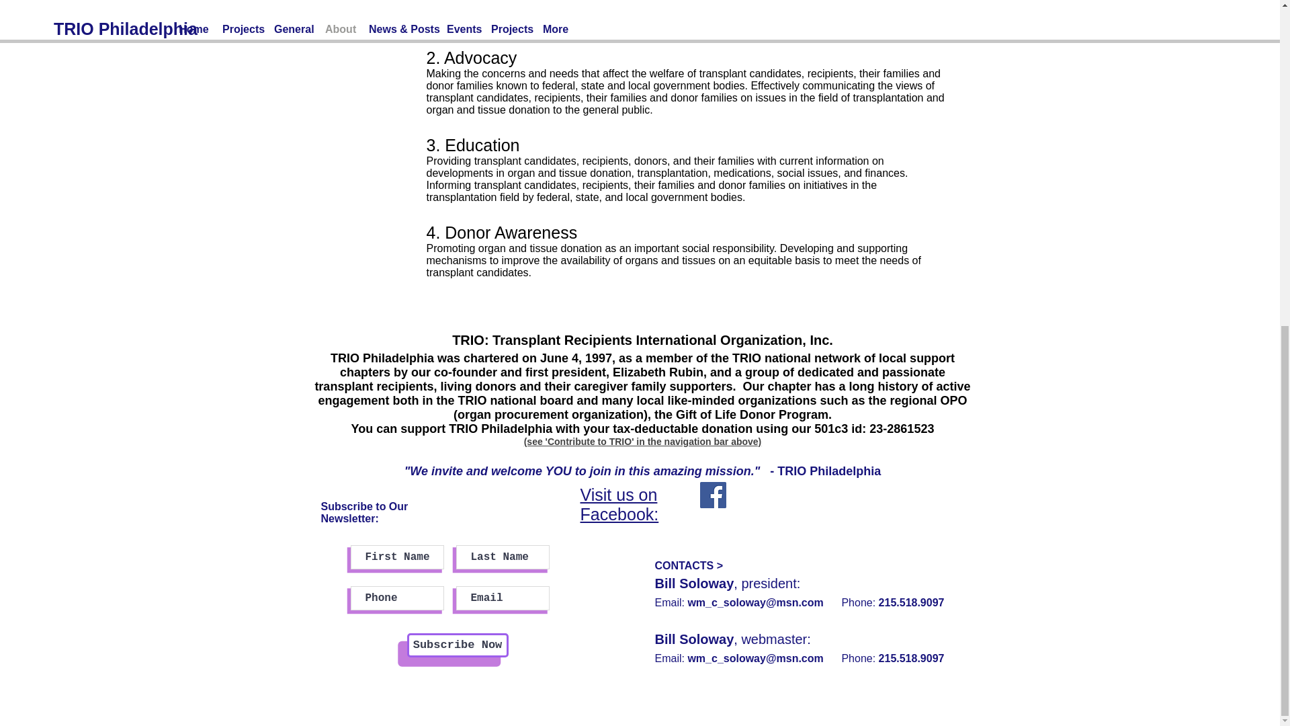 This screenshot has width=1290, height=726. I want to click on Subscribe Now, so click(458, 645).